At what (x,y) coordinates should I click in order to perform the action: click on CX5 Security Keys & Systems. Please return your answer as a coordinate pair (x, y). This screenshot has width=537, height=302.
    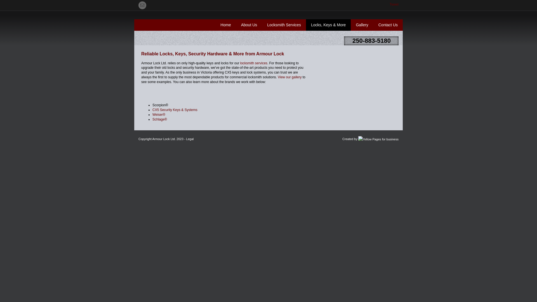
    Looking at the image, I should click on (175, 110).